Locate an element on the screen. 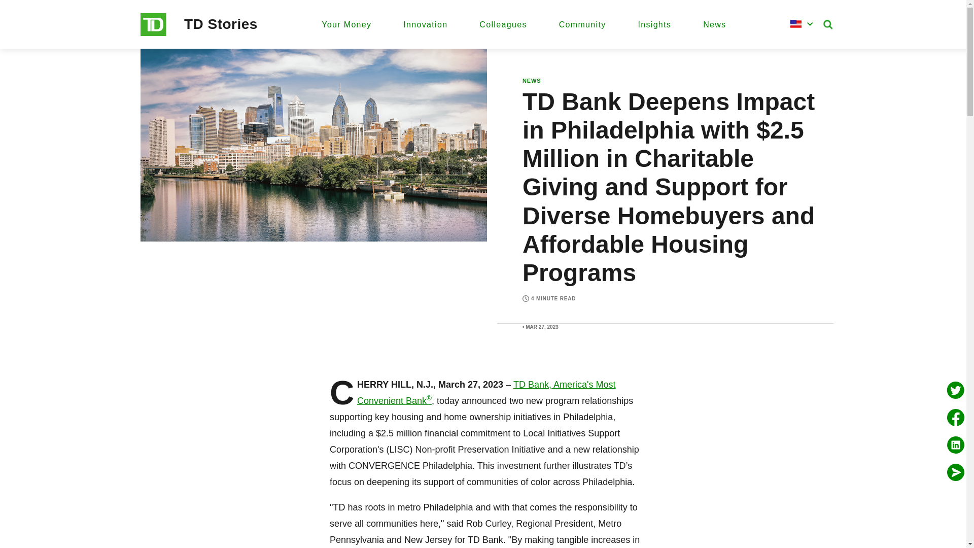 The height and width of the screenshot is (548, 974). Your Money is located at coordinates (346, 24).